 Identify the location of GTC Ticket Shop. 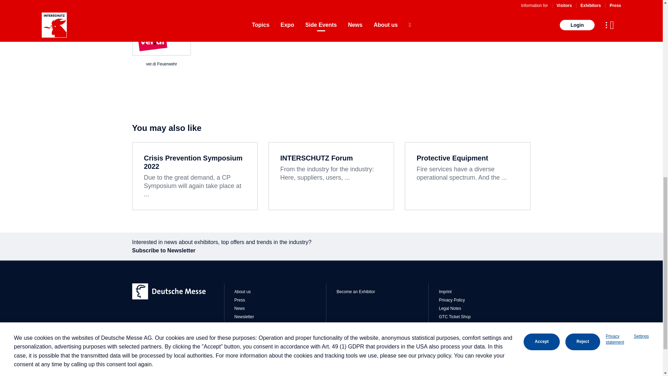
(484, 317).